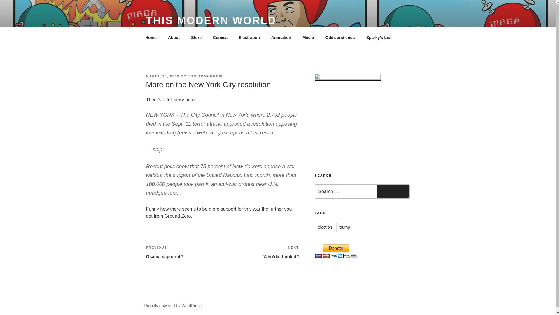 This screenshot has height=315, width=560. Describe the element at coordinates (325, 227) in the screenshot. I see `Store` at that location.